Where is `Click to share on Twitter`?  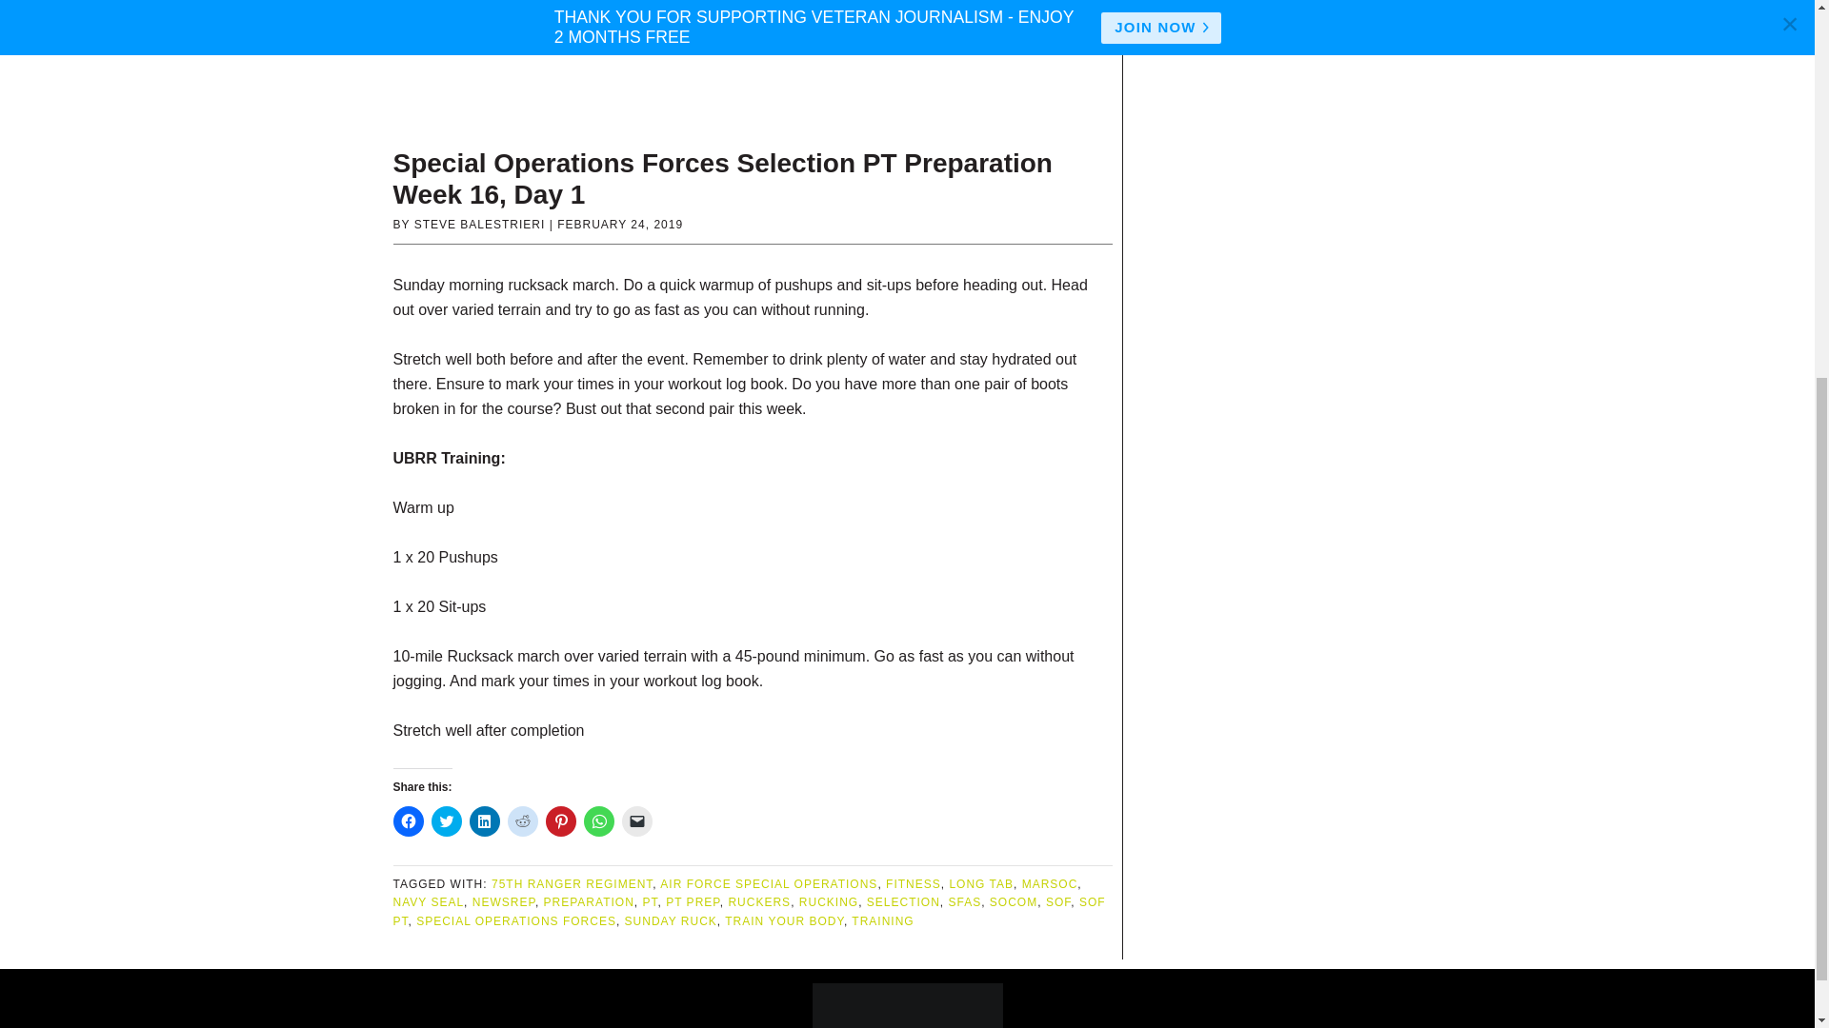
Click to share on Twitter is located at coordinates (445, 820).